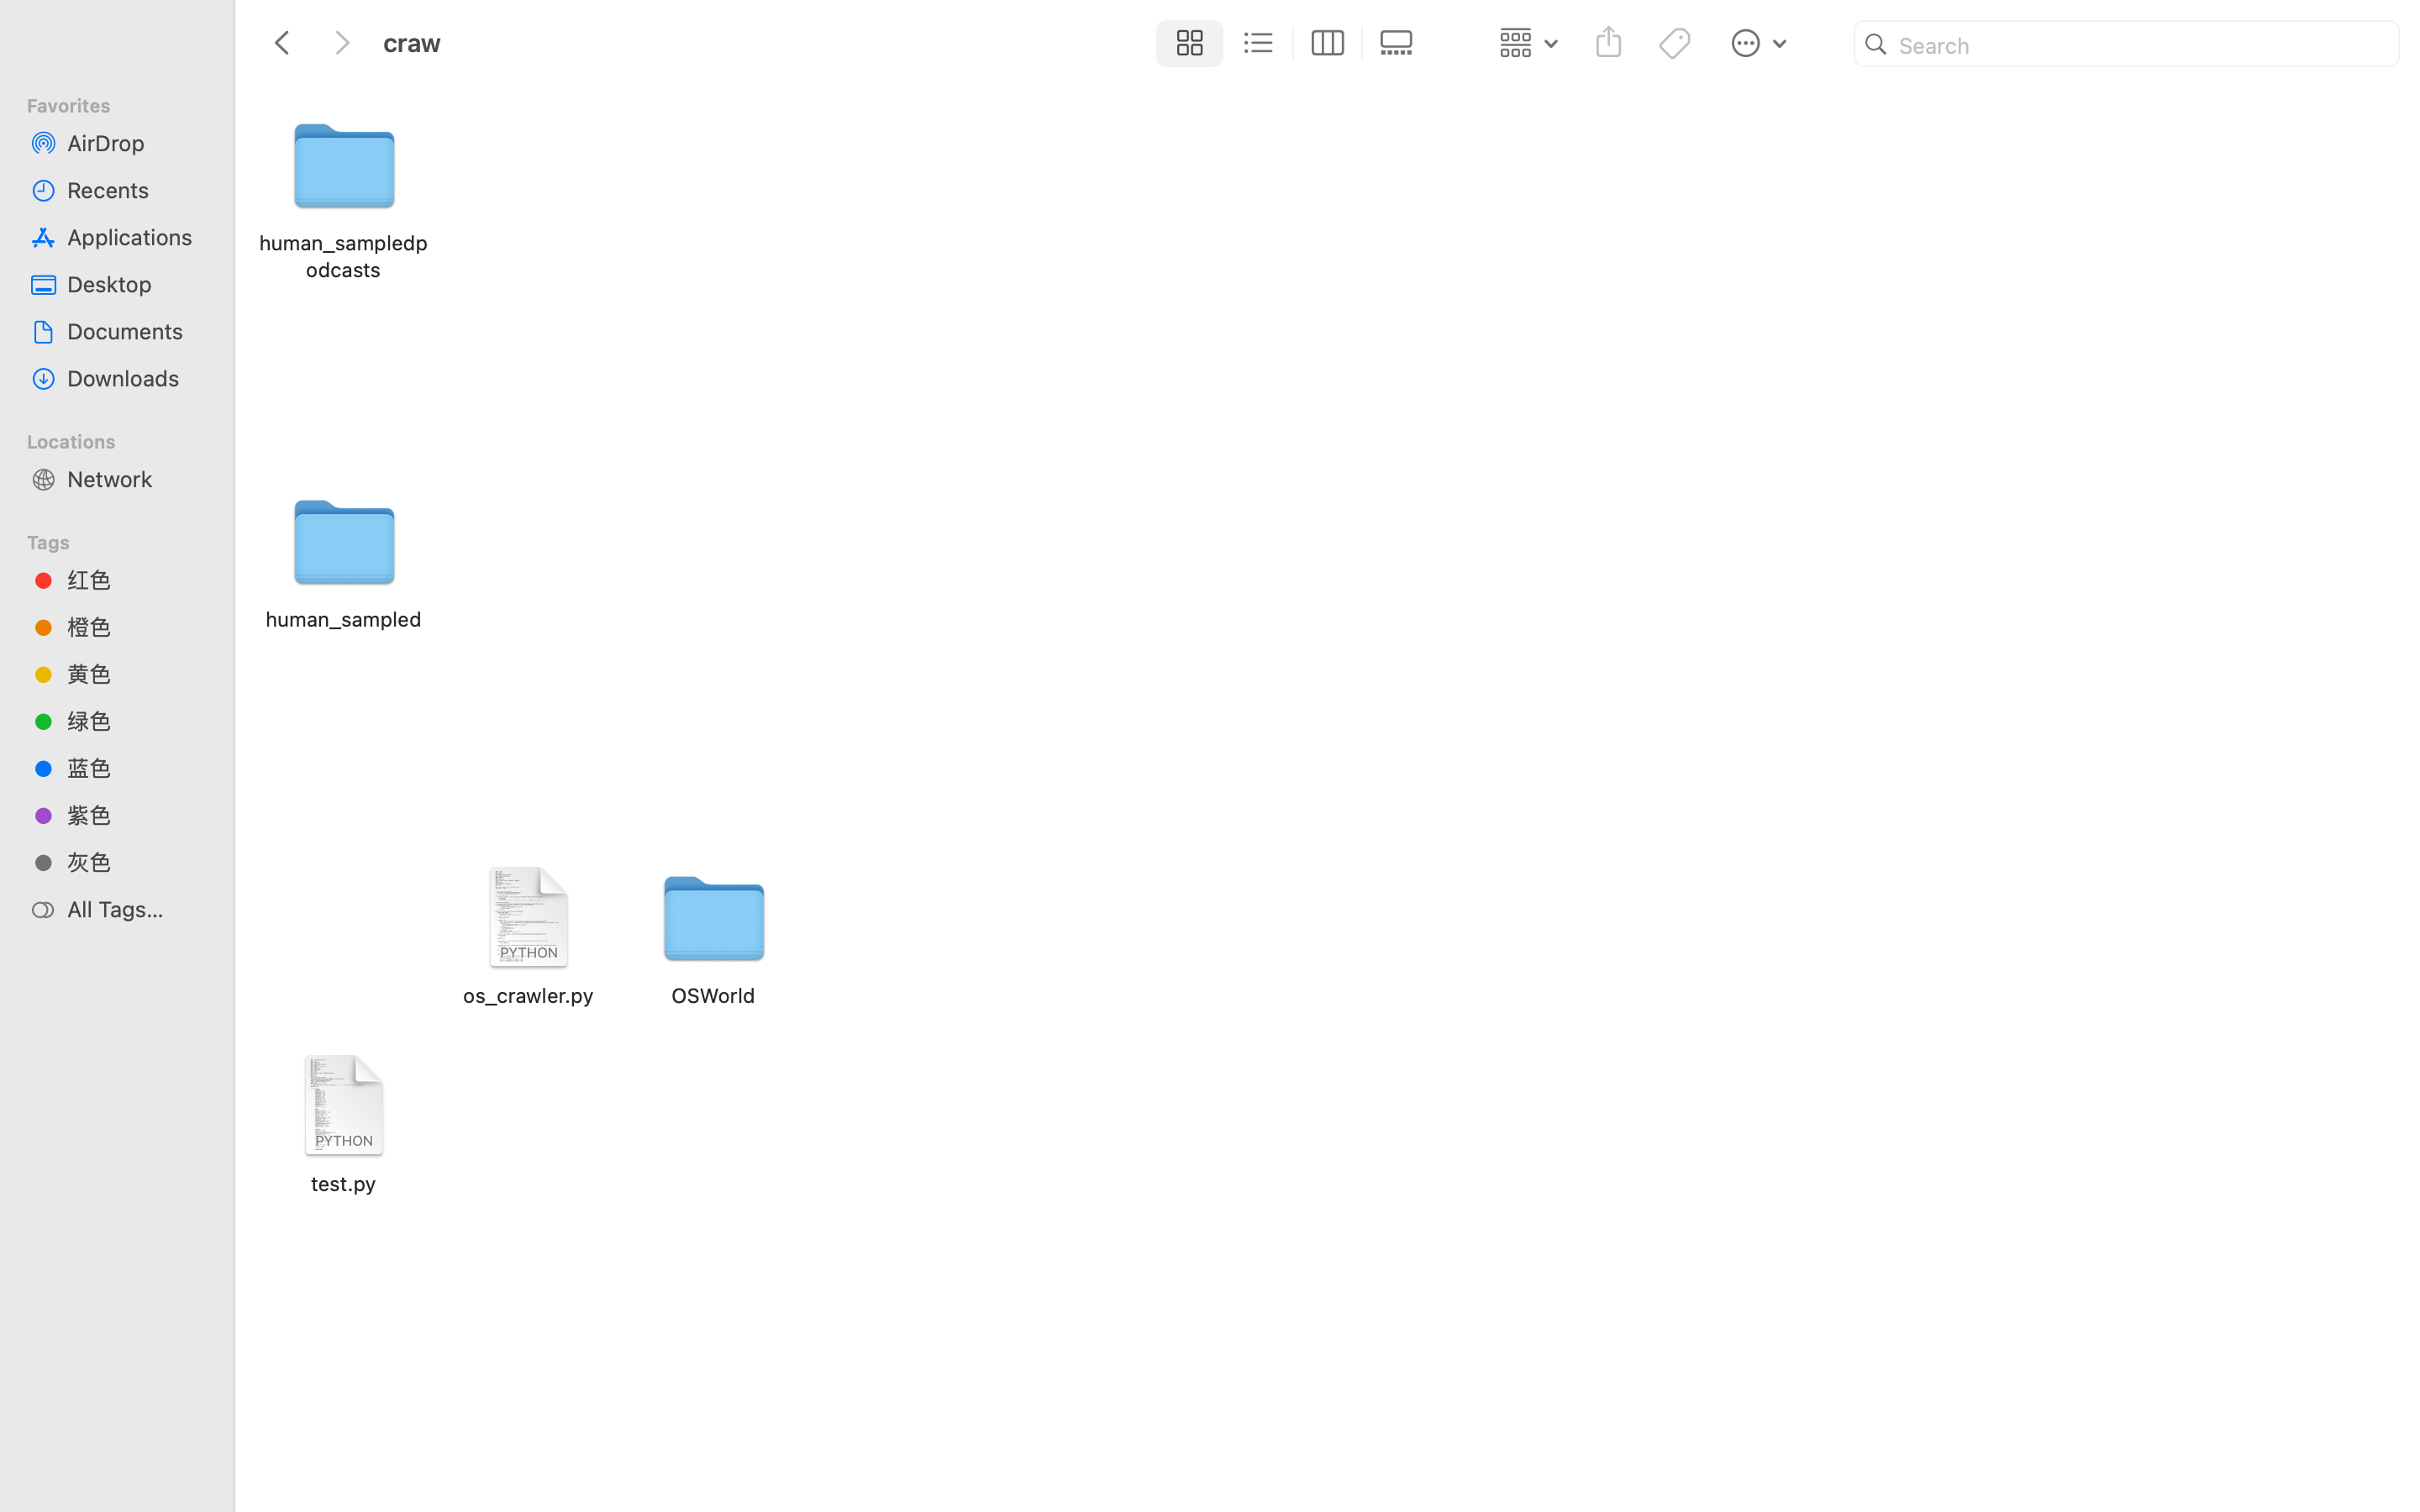 This screenshot has height=1512, width=2420. What do you see at coordinates (135, 143) in the screenshot?
I see `AirDrop` at bounding box center [135, 143].